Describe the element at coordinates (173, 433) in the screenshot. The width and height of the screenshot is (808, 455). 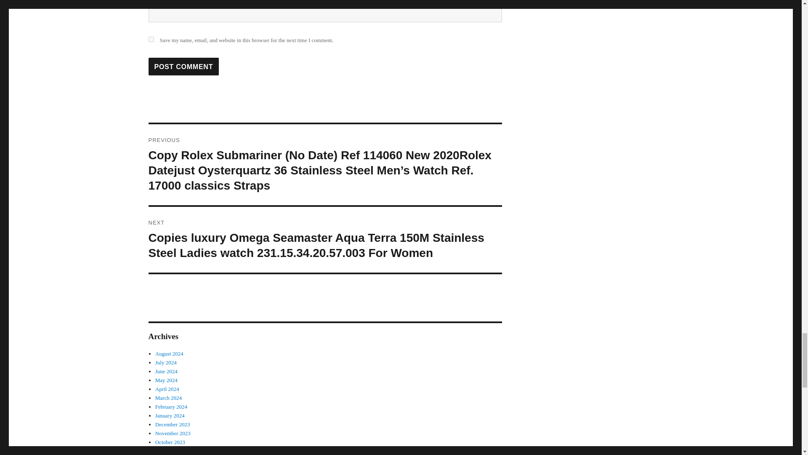
I see `November 2023` at that location.